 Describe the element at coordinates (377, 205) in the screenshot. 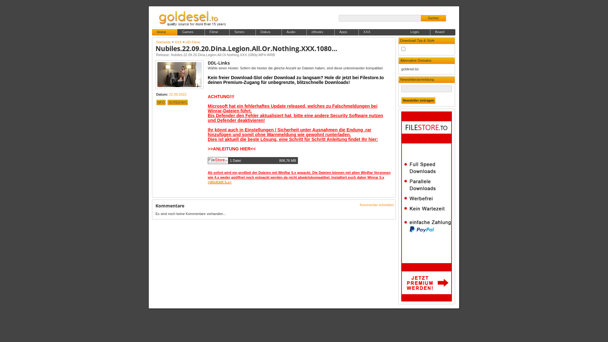

I see `Kommentar schreiben` at that location.